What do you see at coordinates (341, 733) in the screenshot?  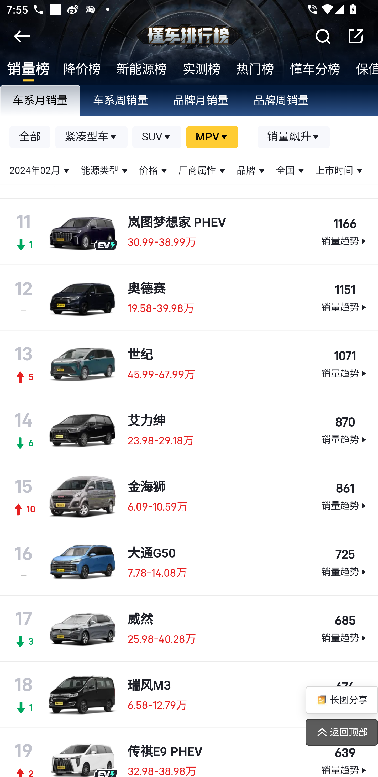 I see `返回顶部` at bounding box center [341, 733].